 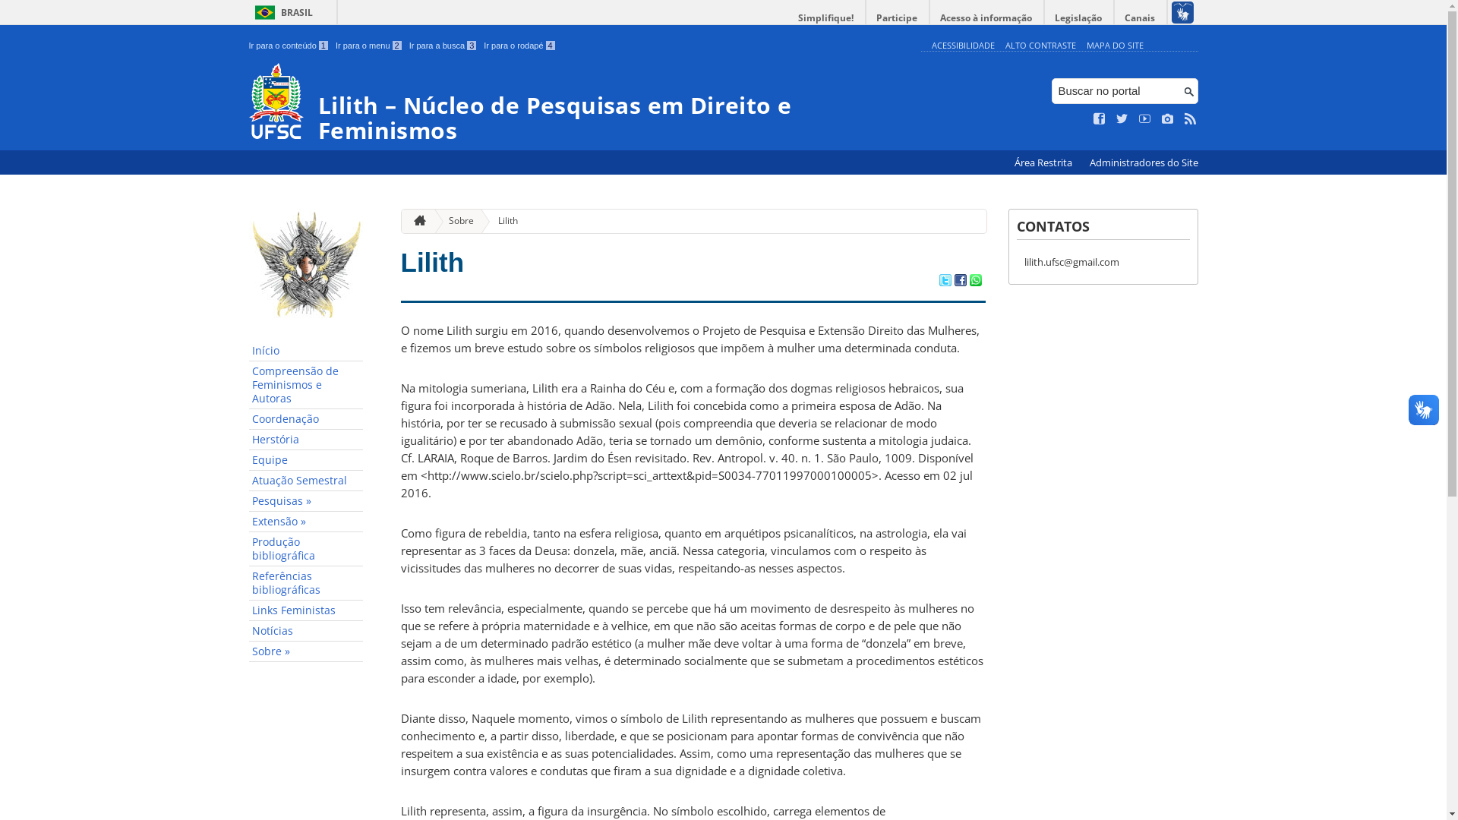 I want to click on Siga no Twitter, so click(x=1122, y=119).